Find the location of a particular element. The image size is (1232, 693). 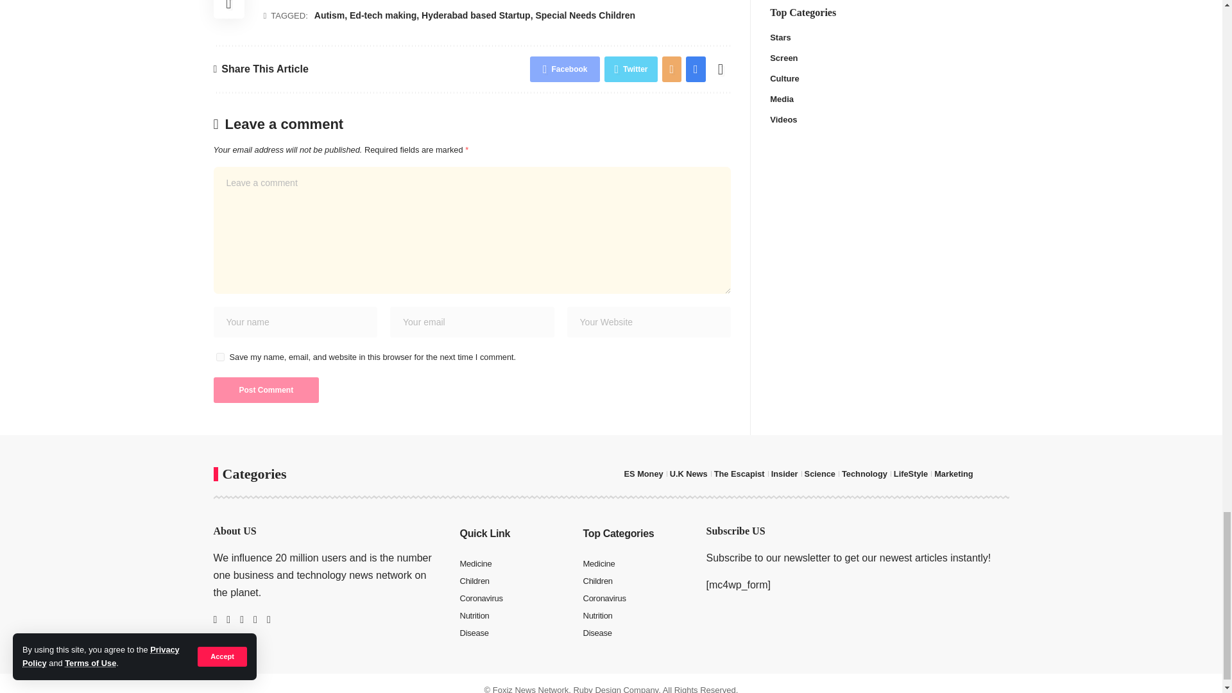

Post Comment is located at coordinates (266, 389).